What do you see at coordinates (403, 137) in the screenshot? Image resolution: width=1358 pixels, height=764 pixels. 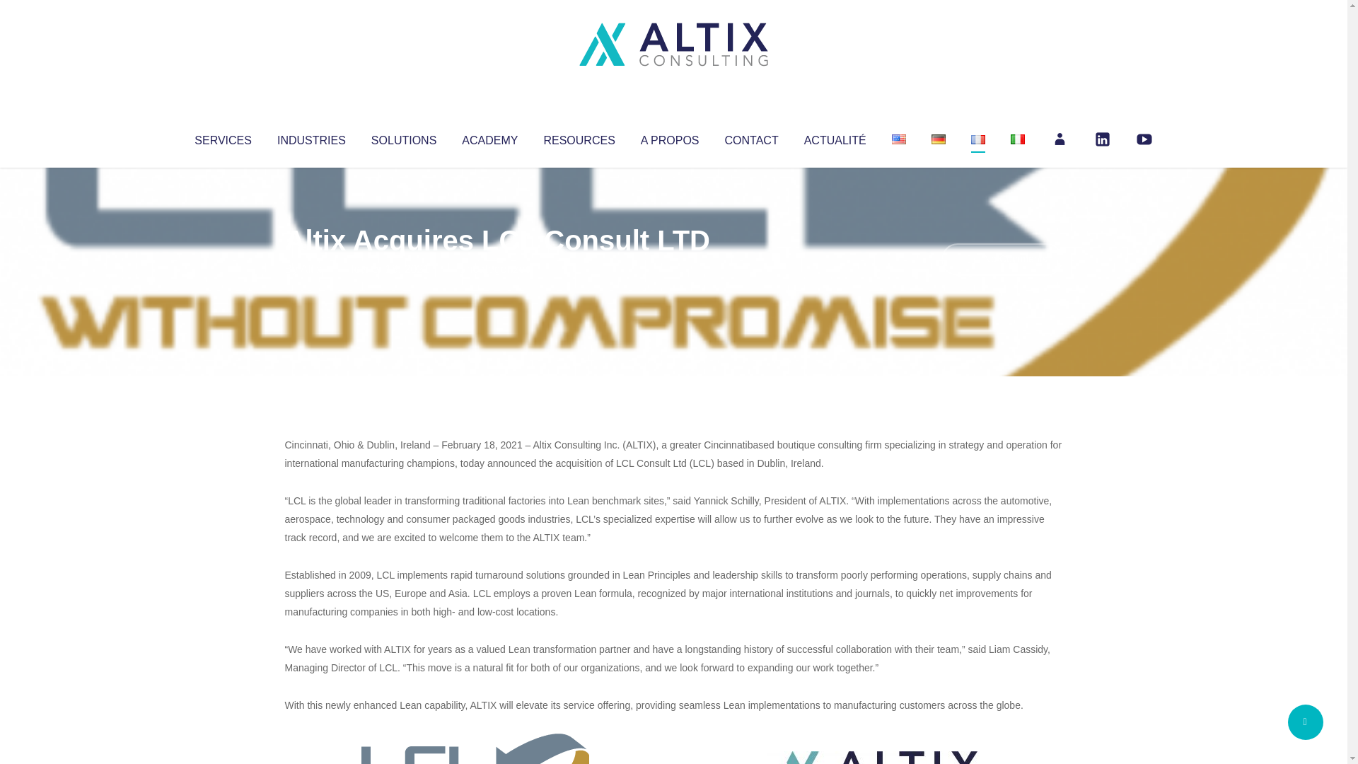 I see `SOLUTIONS` at bounding box center [403, 137].